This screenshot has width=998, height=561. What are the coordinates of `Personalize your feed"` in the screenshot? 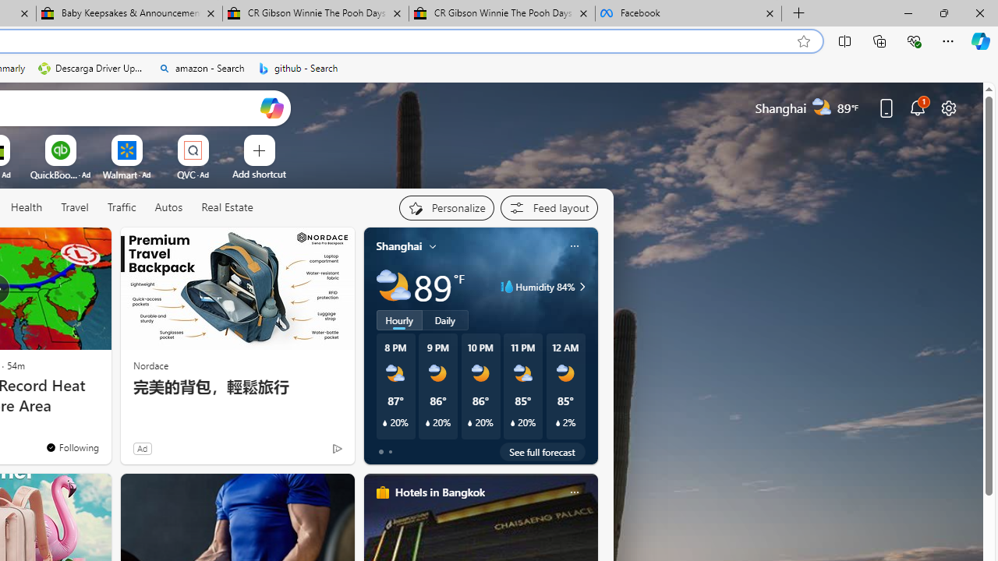 It's located at (446, 207).